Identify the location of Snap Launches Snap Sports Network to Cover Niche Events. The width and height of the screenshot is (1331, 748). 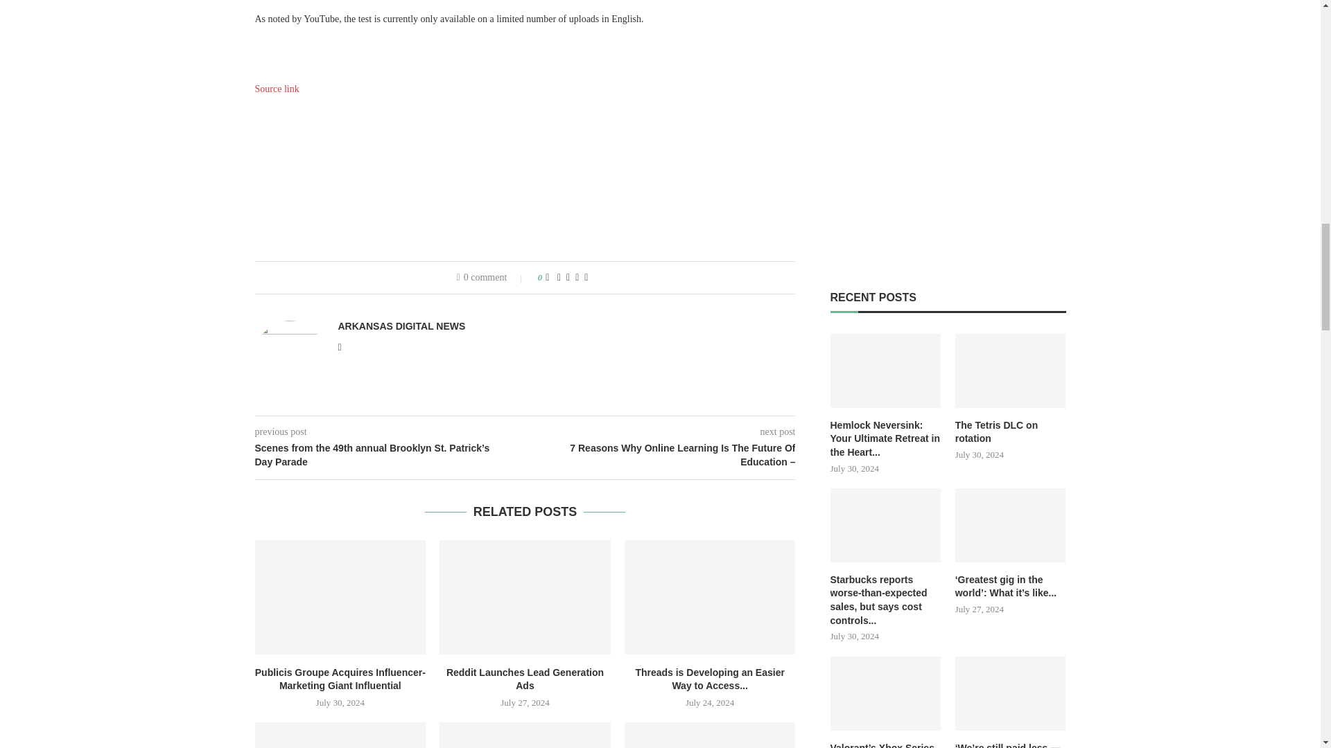
(525, 736).